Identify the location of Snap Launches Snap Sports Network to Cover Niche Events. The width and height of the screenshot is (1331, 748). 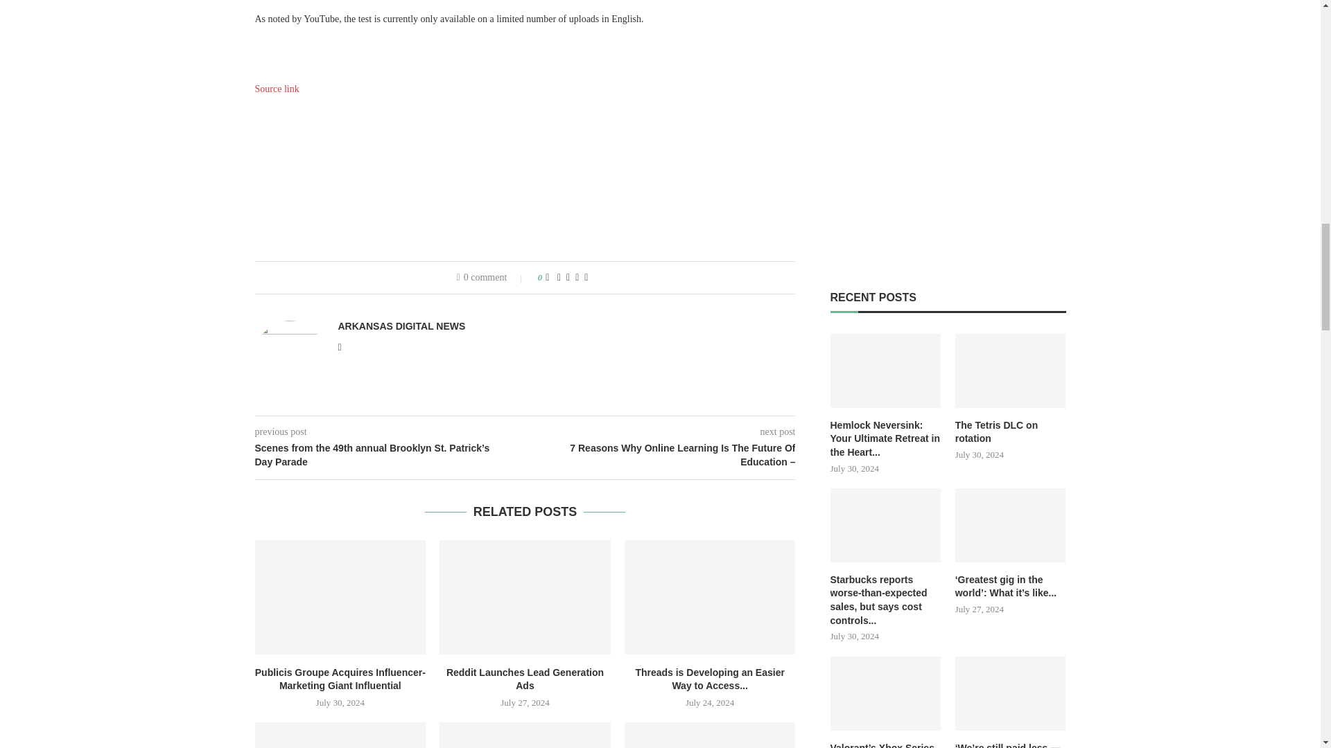
(525, 736).